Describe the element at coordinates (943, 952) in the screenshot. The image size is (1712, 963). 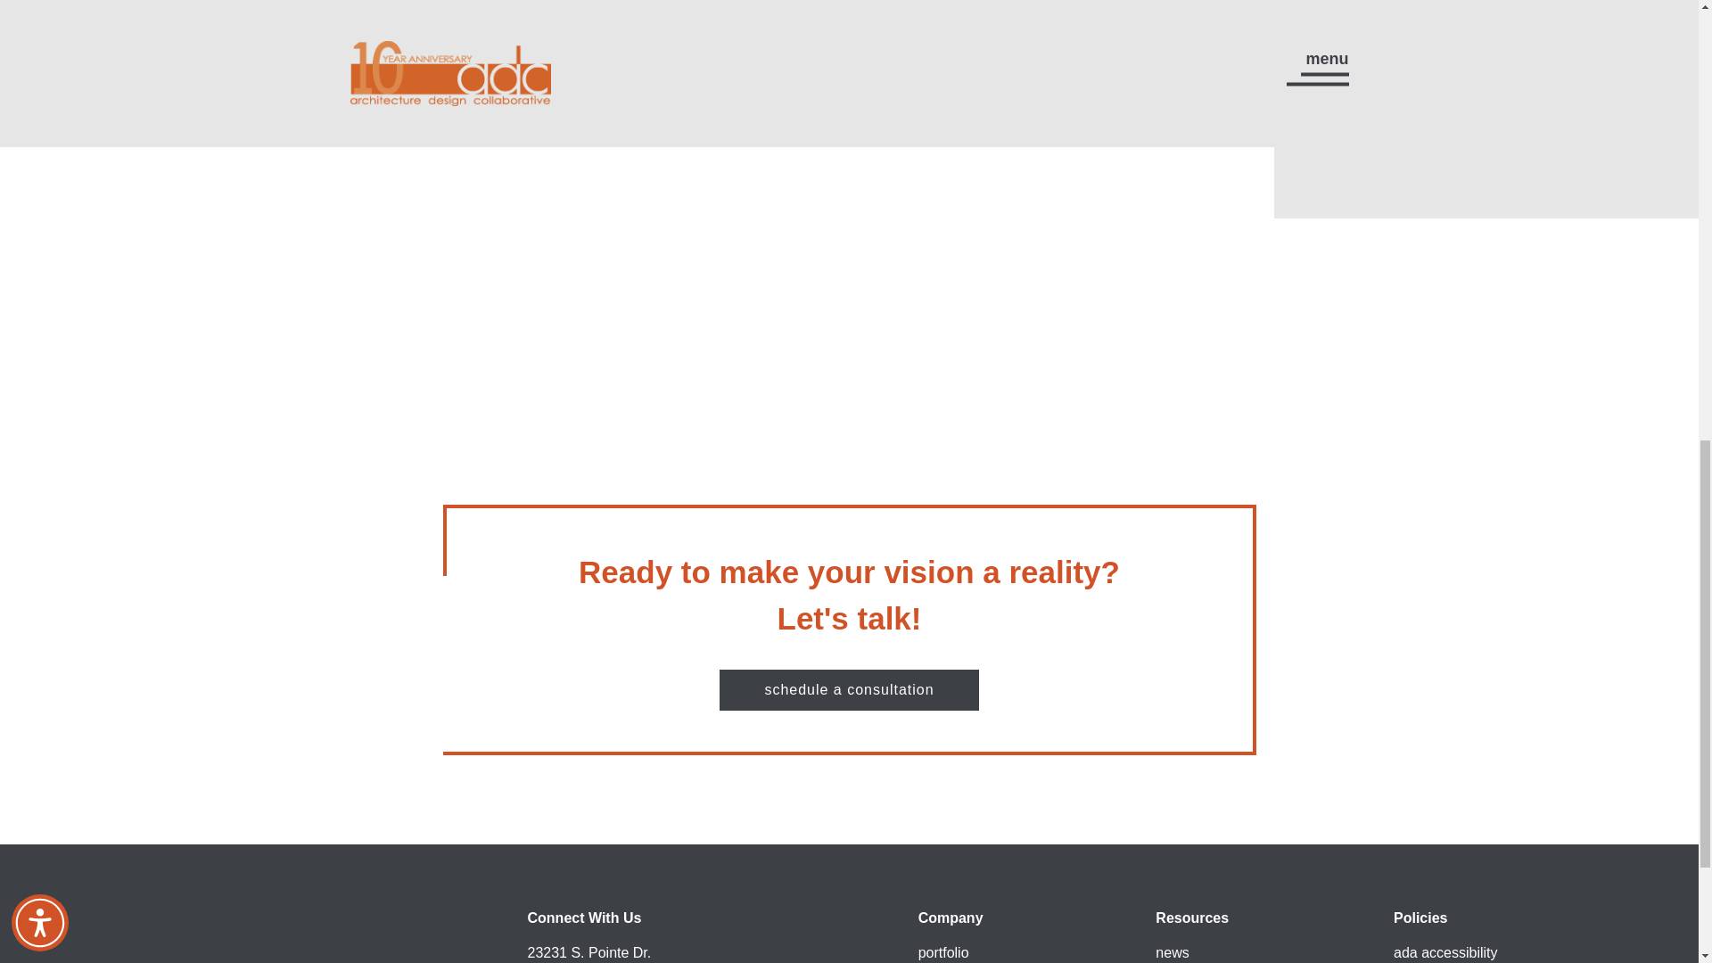
I see `portfolio` at that location.